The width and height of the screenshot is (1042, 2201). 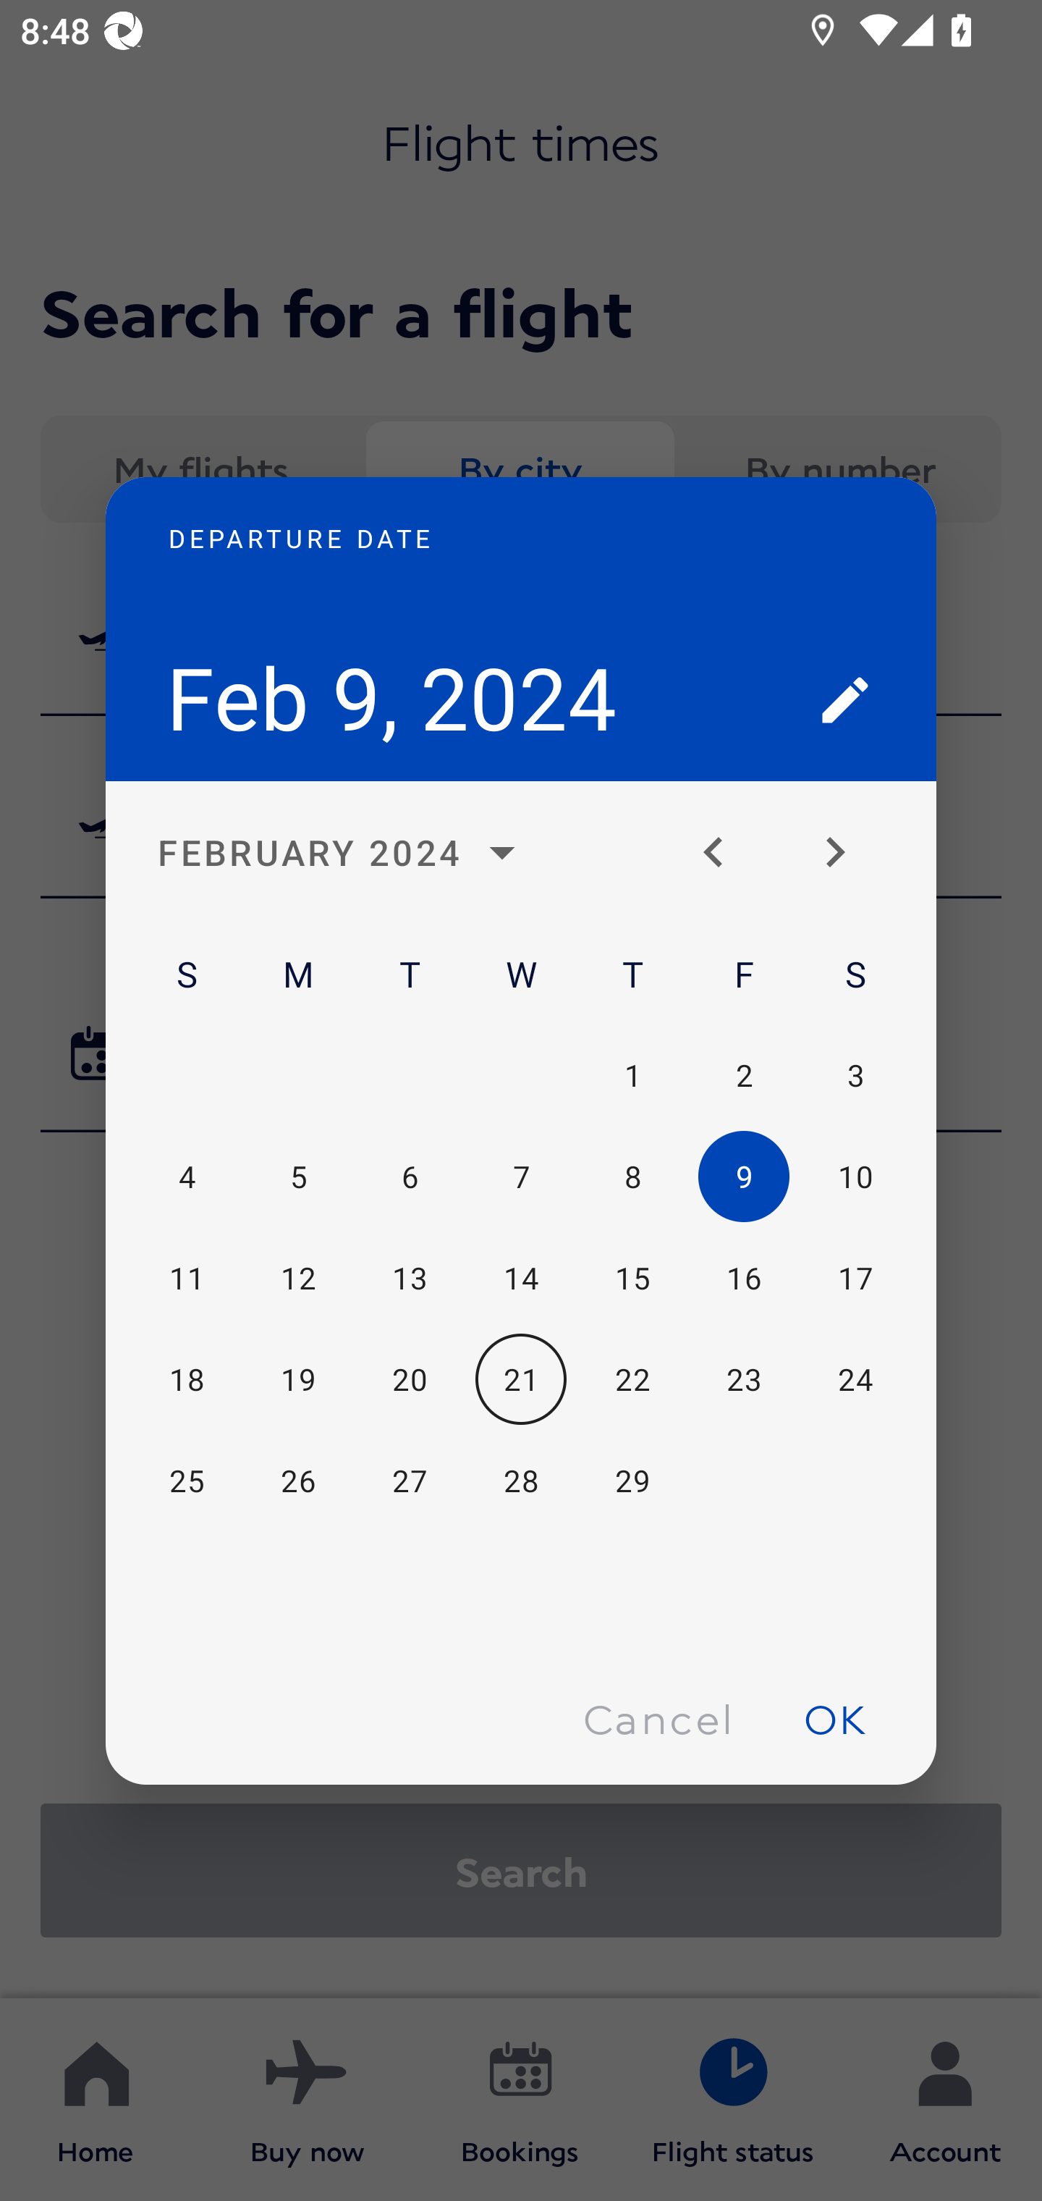 I want to click on 15 Thu, Feb 15, so click(x=632, y=1279).